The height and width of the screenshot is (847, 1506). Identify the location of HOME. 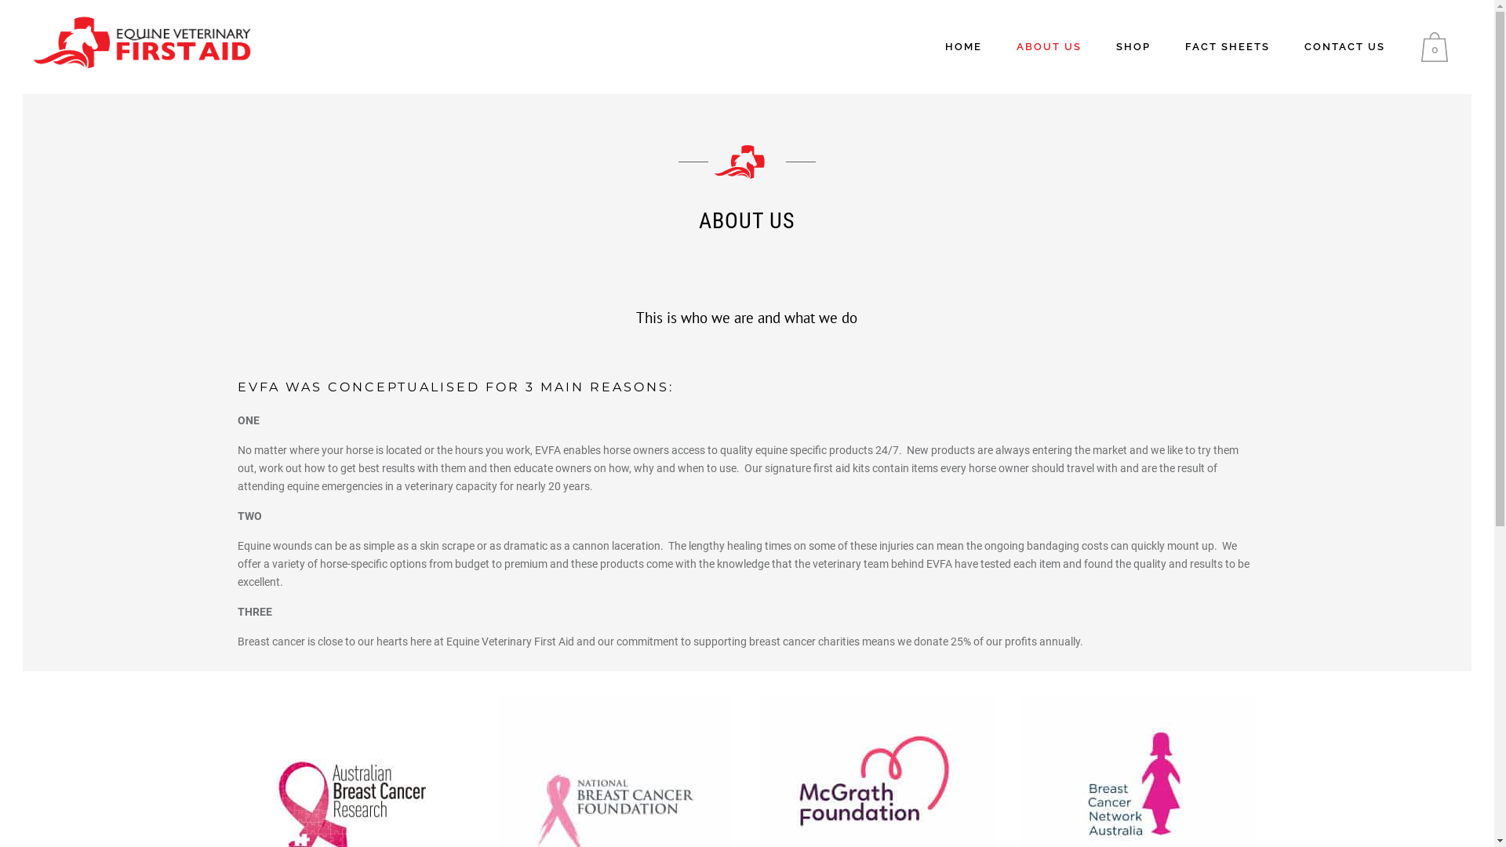
(963, 47).